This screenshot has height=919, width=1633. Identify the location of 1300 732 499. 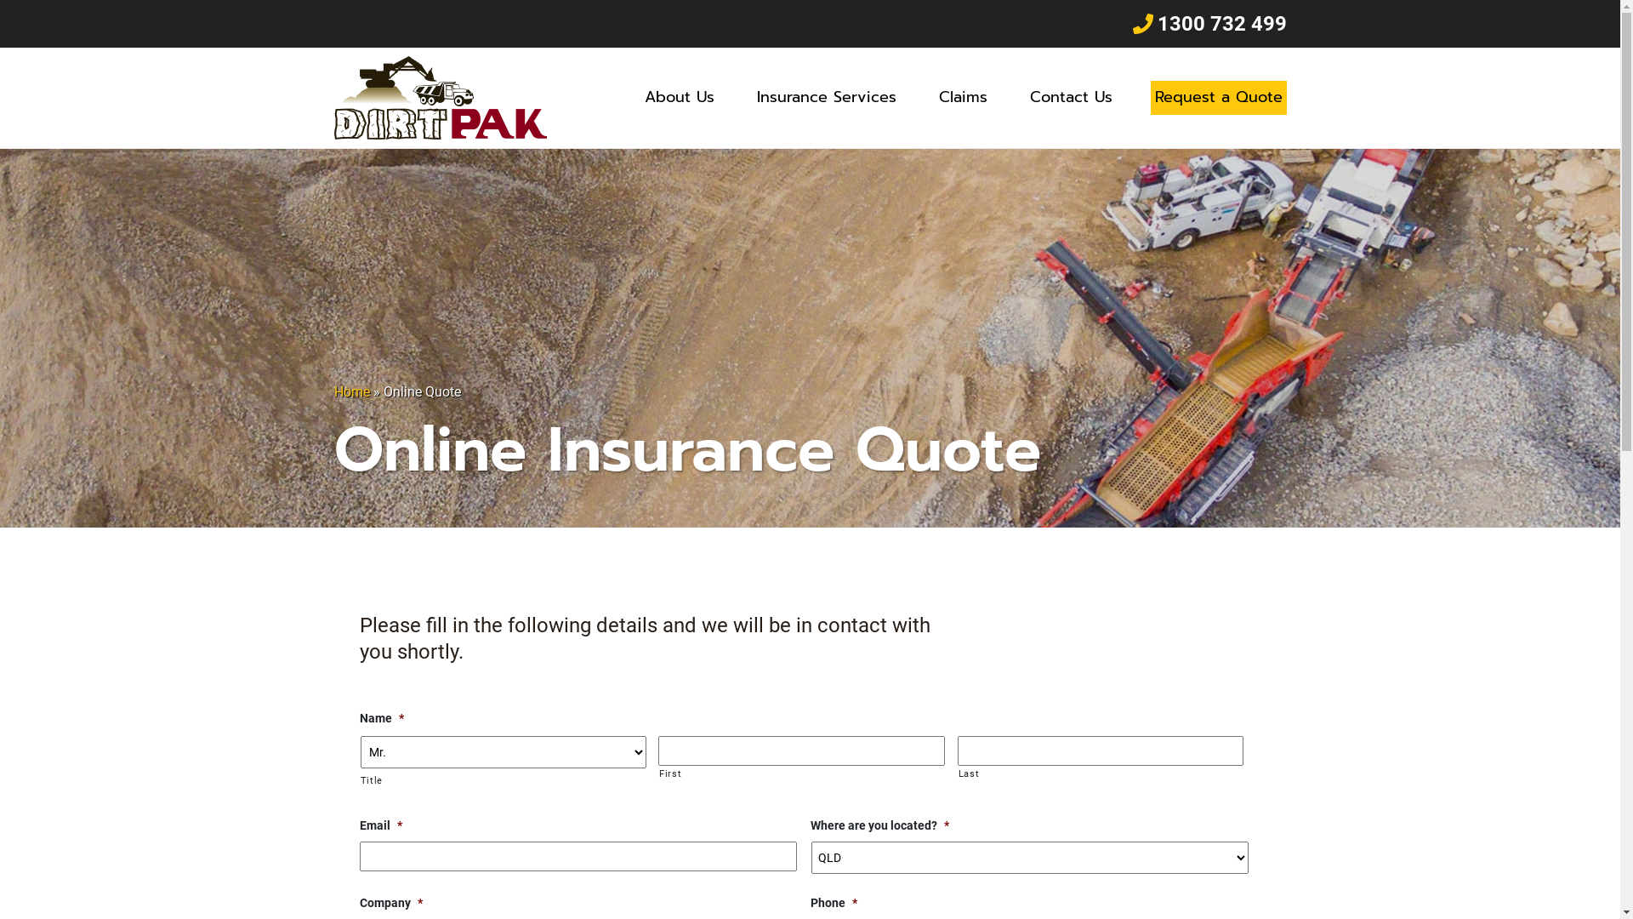
(1208, 24).